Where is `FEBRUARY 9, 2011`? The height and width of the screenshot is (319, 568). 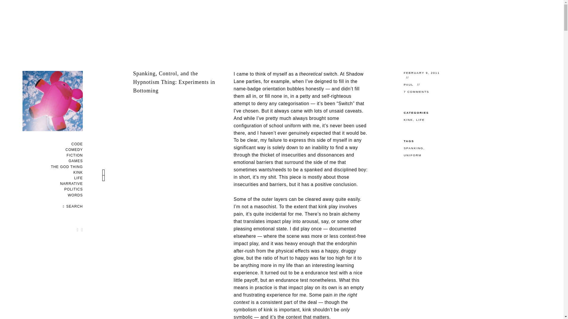 FEBRUARY 9, 2011 is located at coordinates (422, 73).